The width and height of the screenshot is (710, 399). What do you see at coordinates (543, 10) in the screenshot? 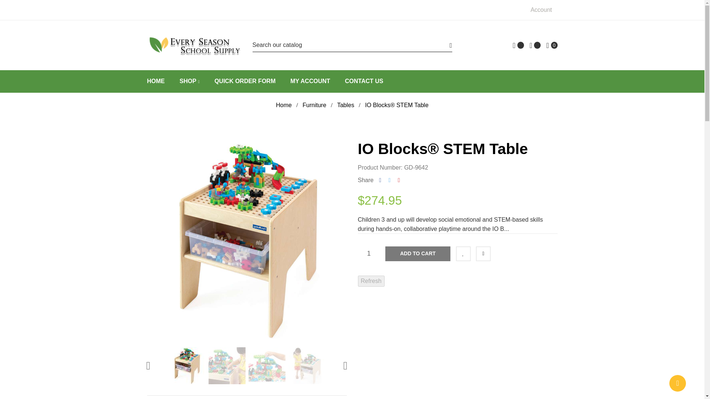
I see `Account` at bounding box center [543, 10].